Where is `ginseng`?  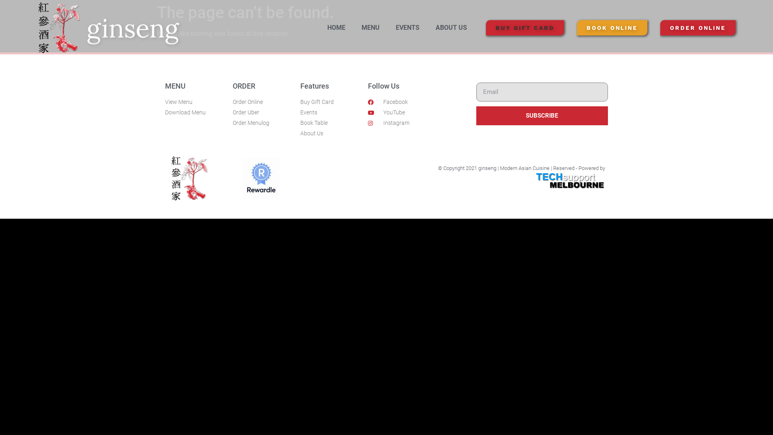 ginseng is located at coordinates (133, 28).